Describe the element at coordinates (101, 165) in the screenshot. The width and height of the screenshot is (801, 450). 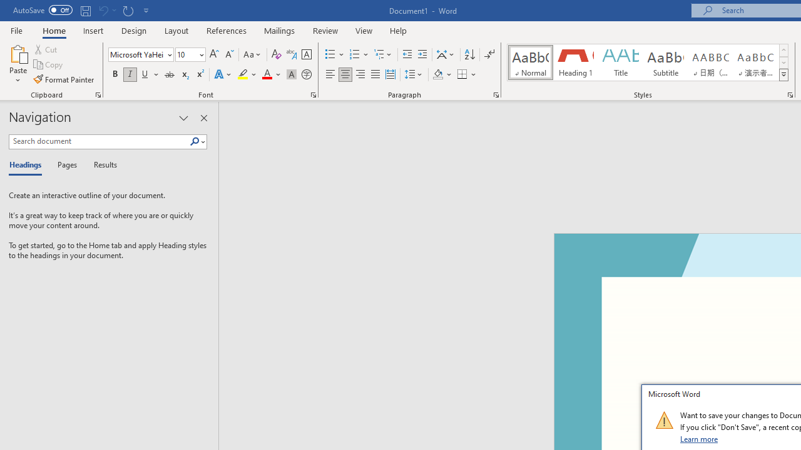
I see `Results` at that location.